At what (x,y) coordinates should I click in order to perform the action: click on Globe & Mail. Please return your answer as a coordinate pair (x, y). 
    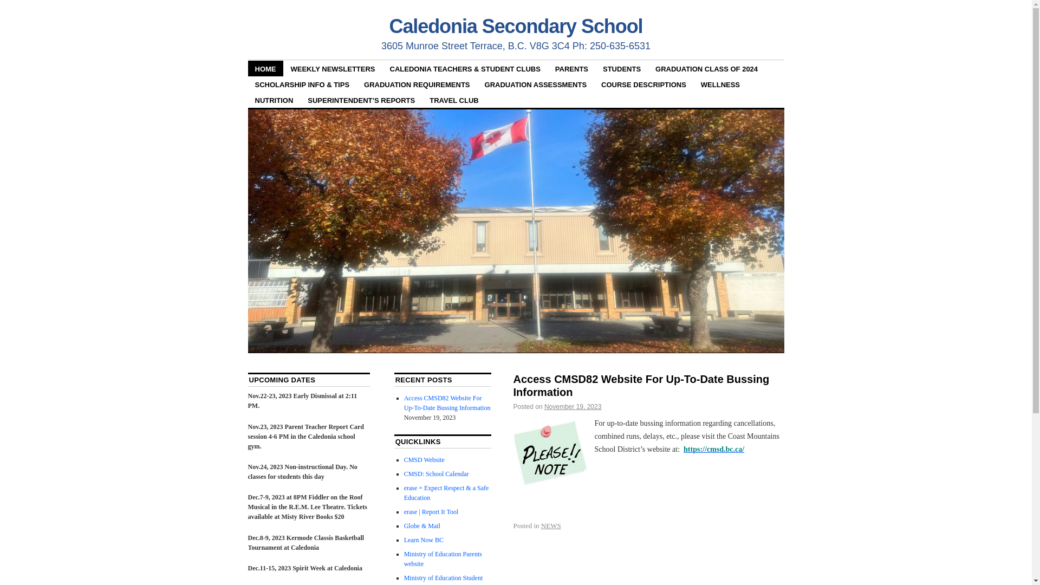
    Looking at the image, I should click on (422, 526).